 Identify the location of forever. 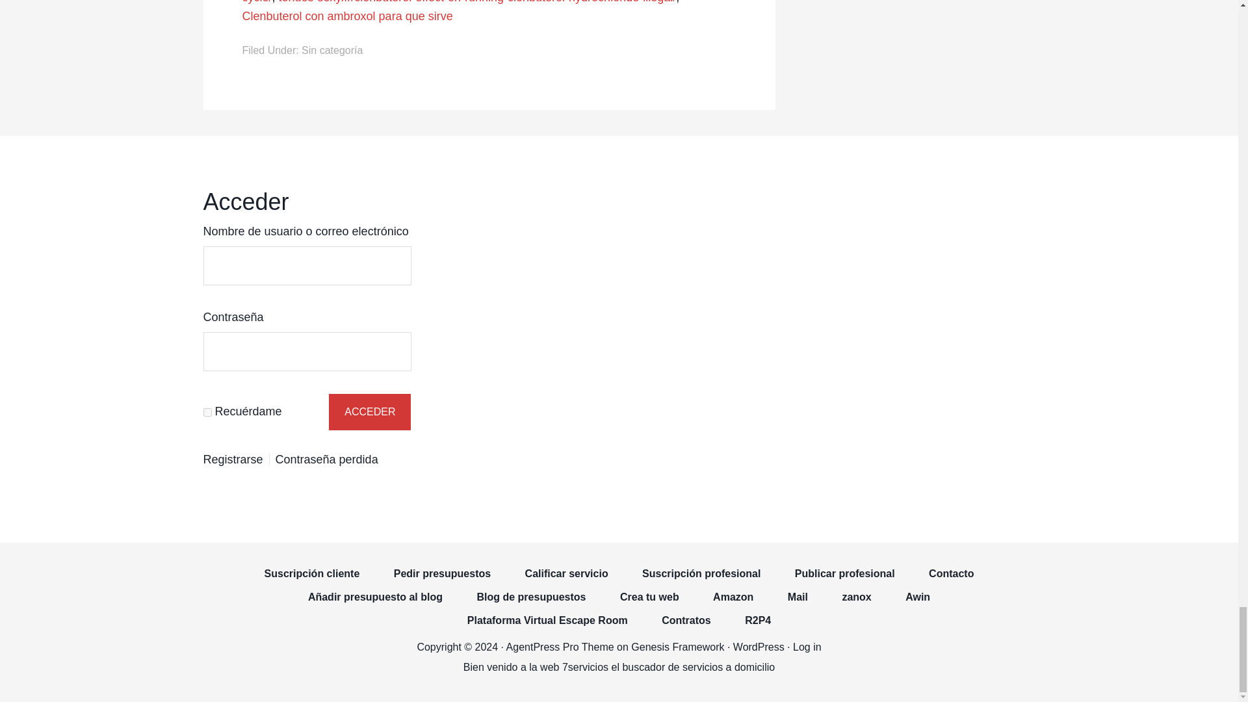
(207, 412).